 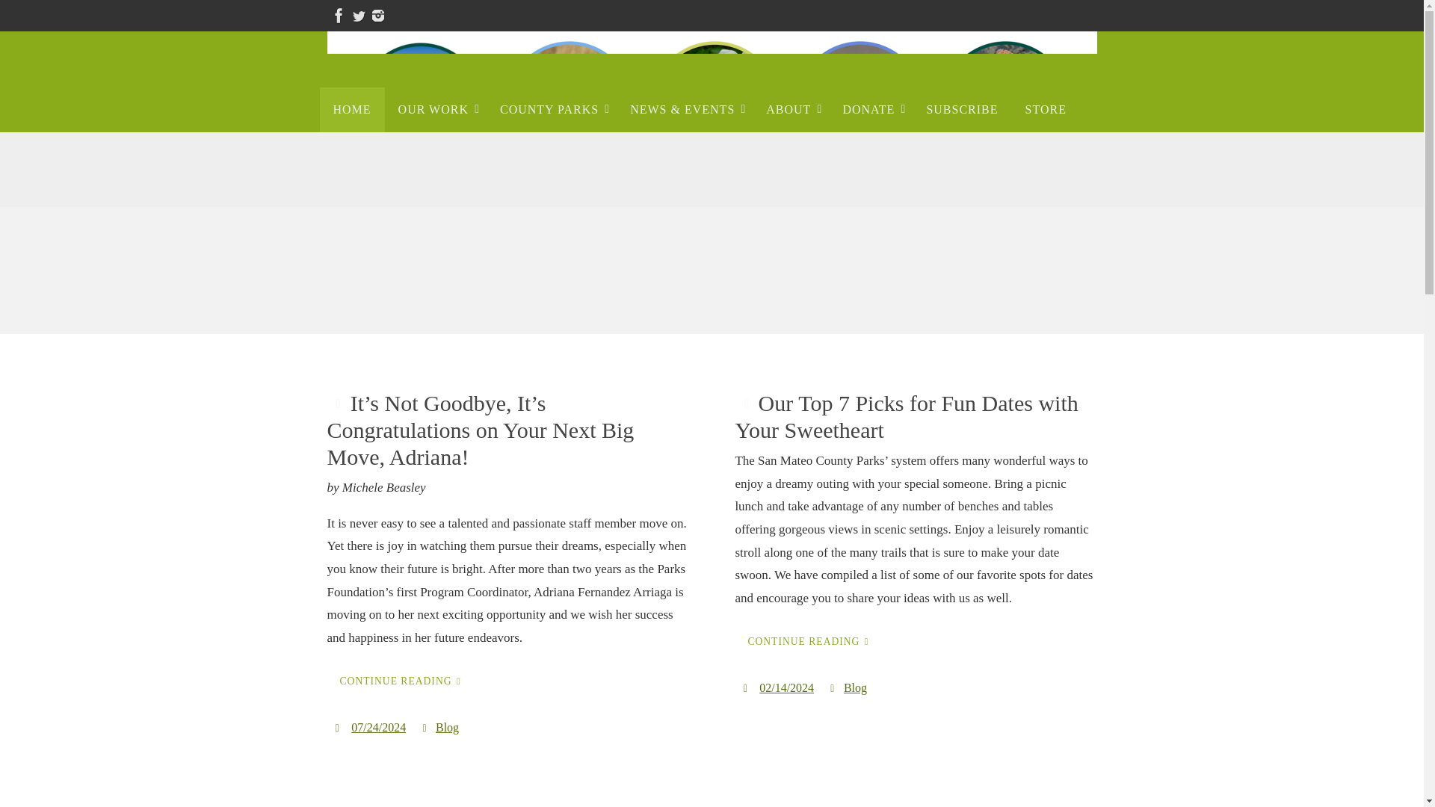 I want to click on OUR WORK, so click(x=435, y=109).